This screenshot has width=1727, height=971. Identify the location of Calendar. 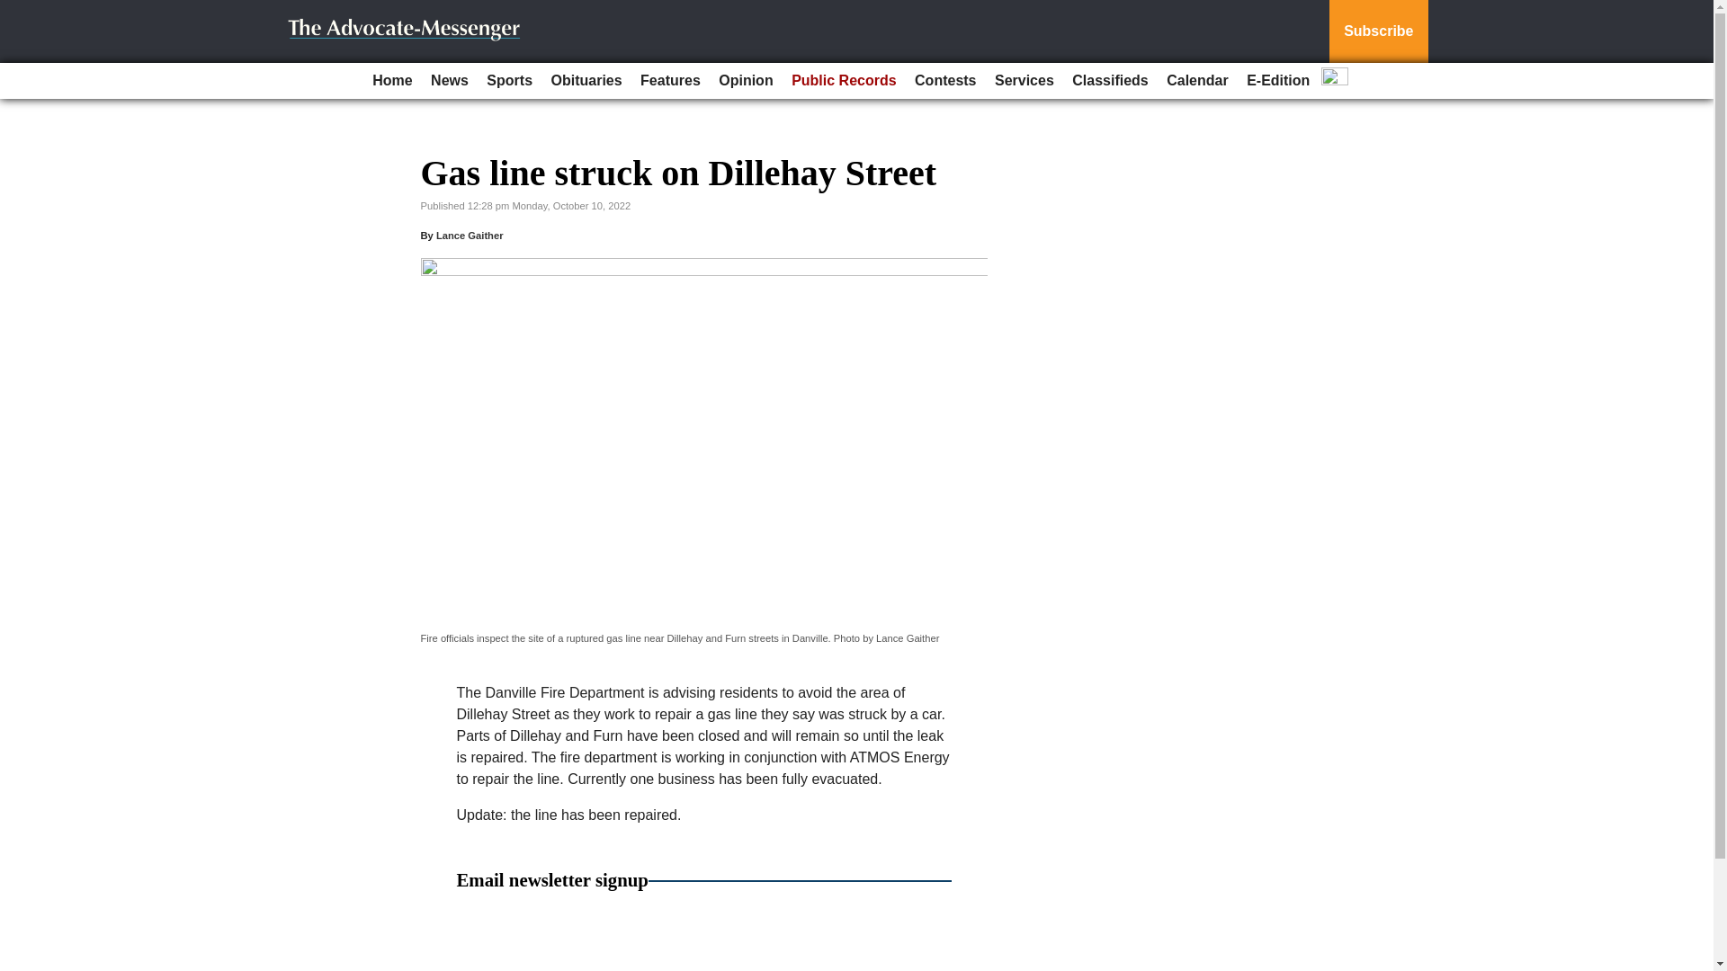
(1196, 81).